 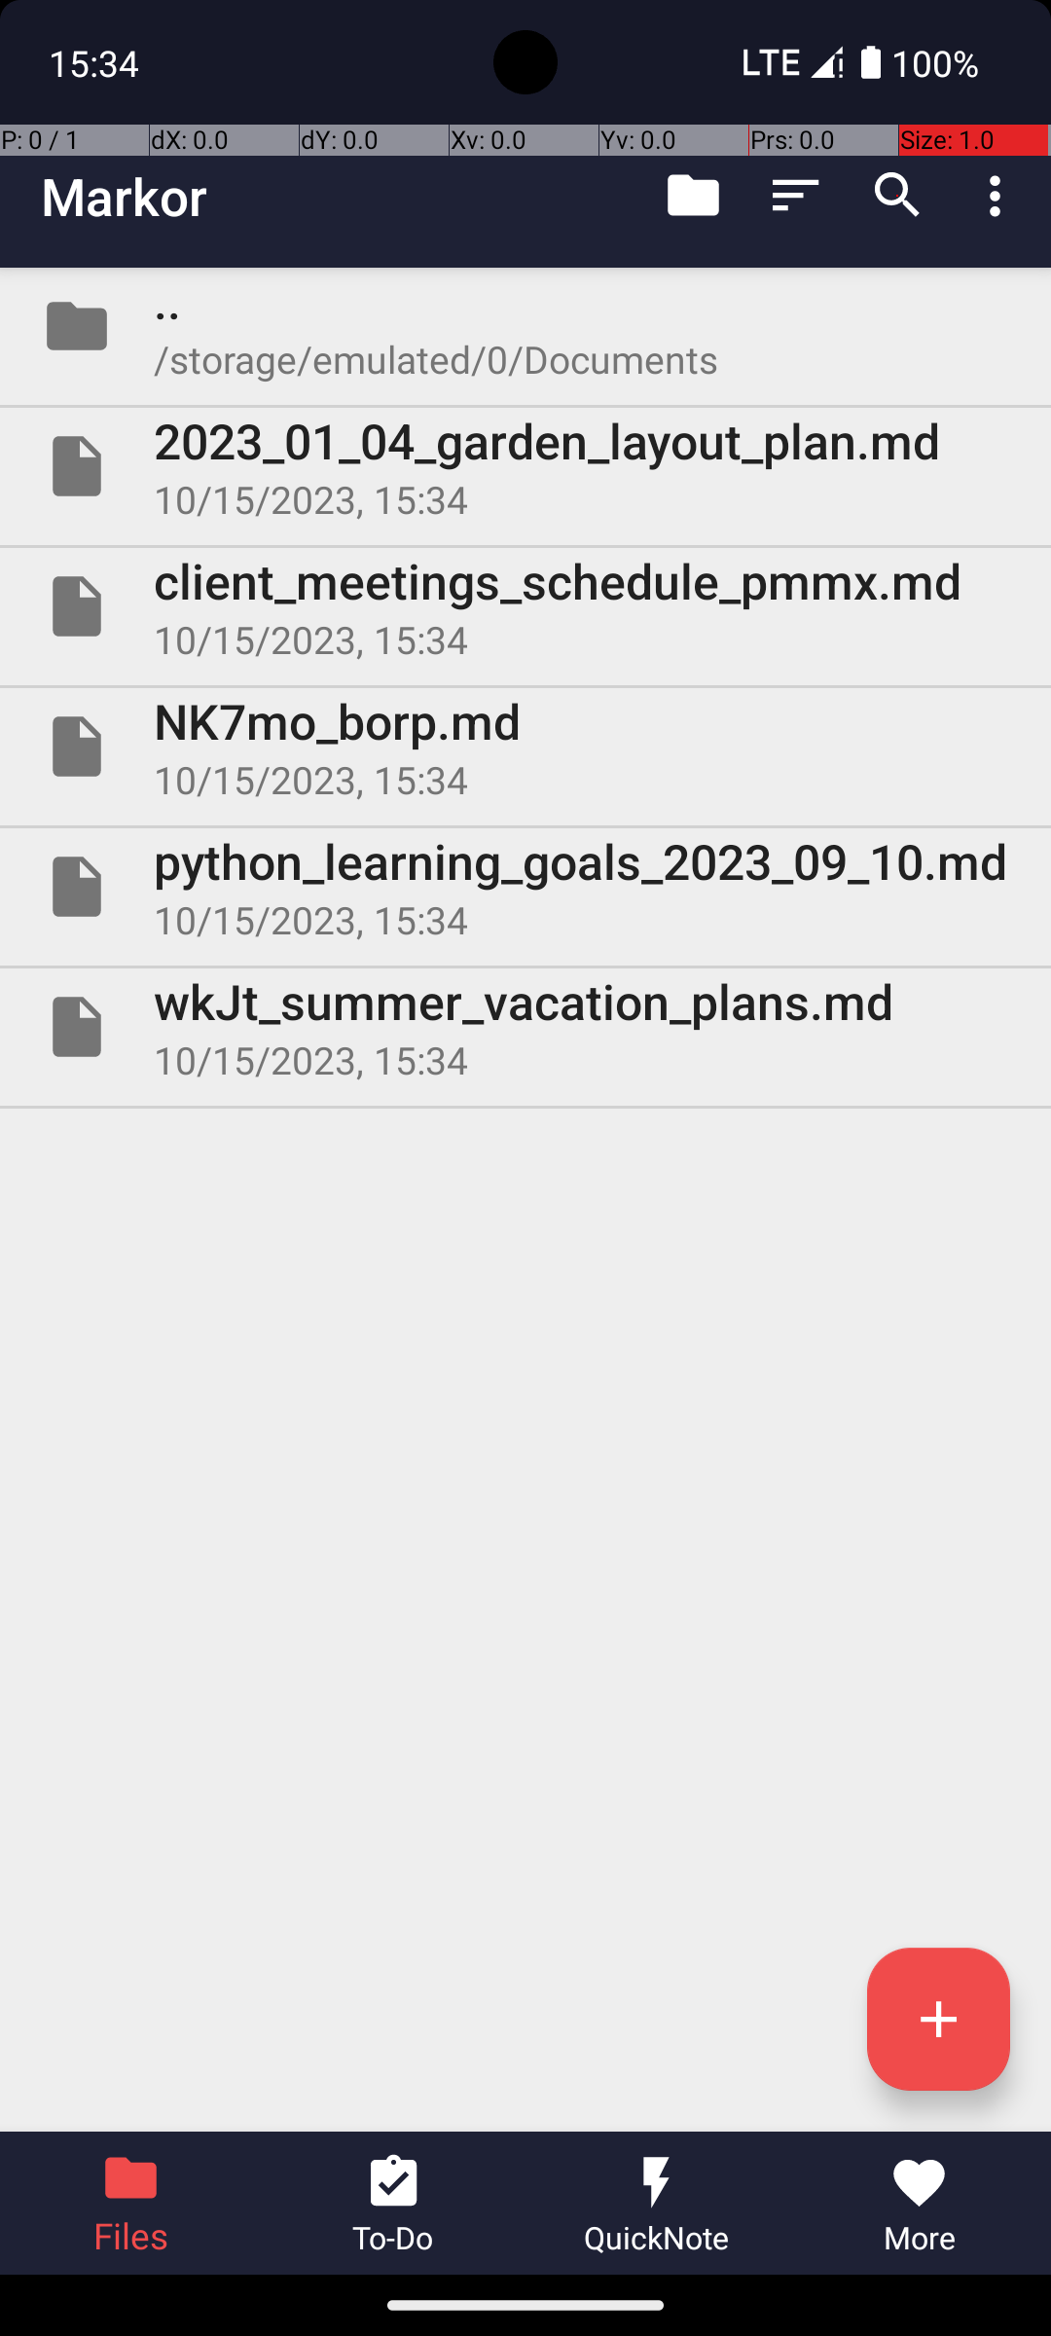 I want to click on File NK7mo_borp.md , so click(x=525, y=746).